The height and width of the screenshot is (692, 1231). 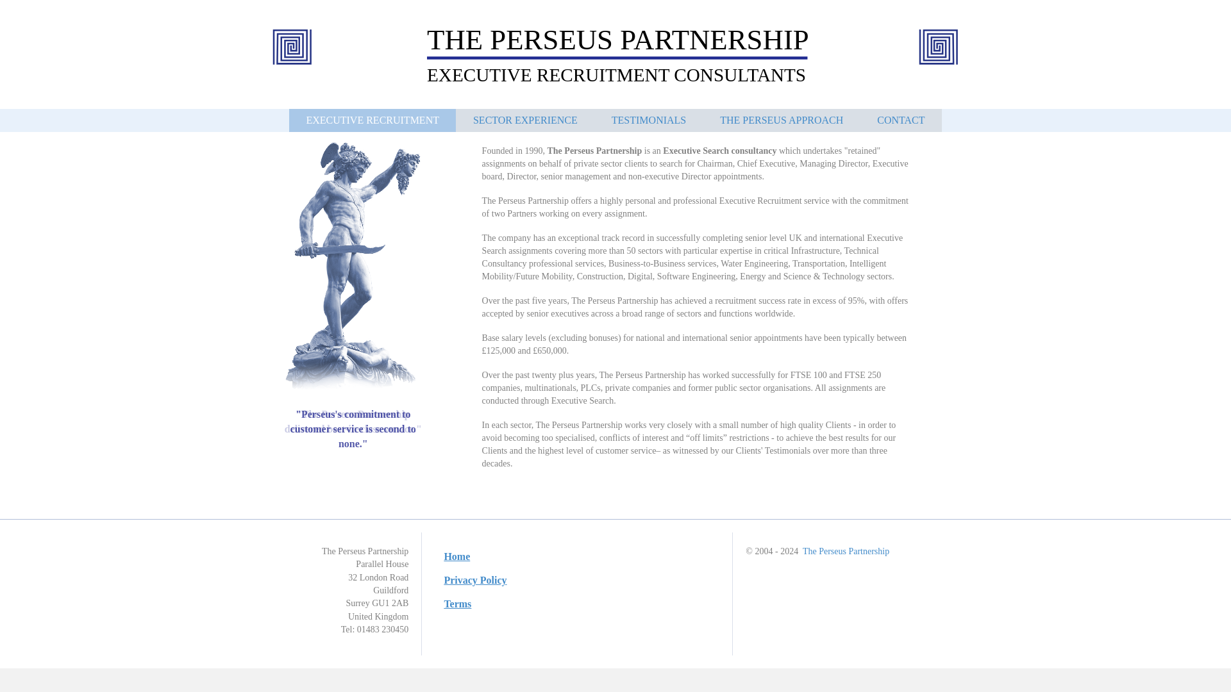 What do you see at coordinates (939, 46) in the screenshot?
I see `spiral3` at bounding box center [939, 46].